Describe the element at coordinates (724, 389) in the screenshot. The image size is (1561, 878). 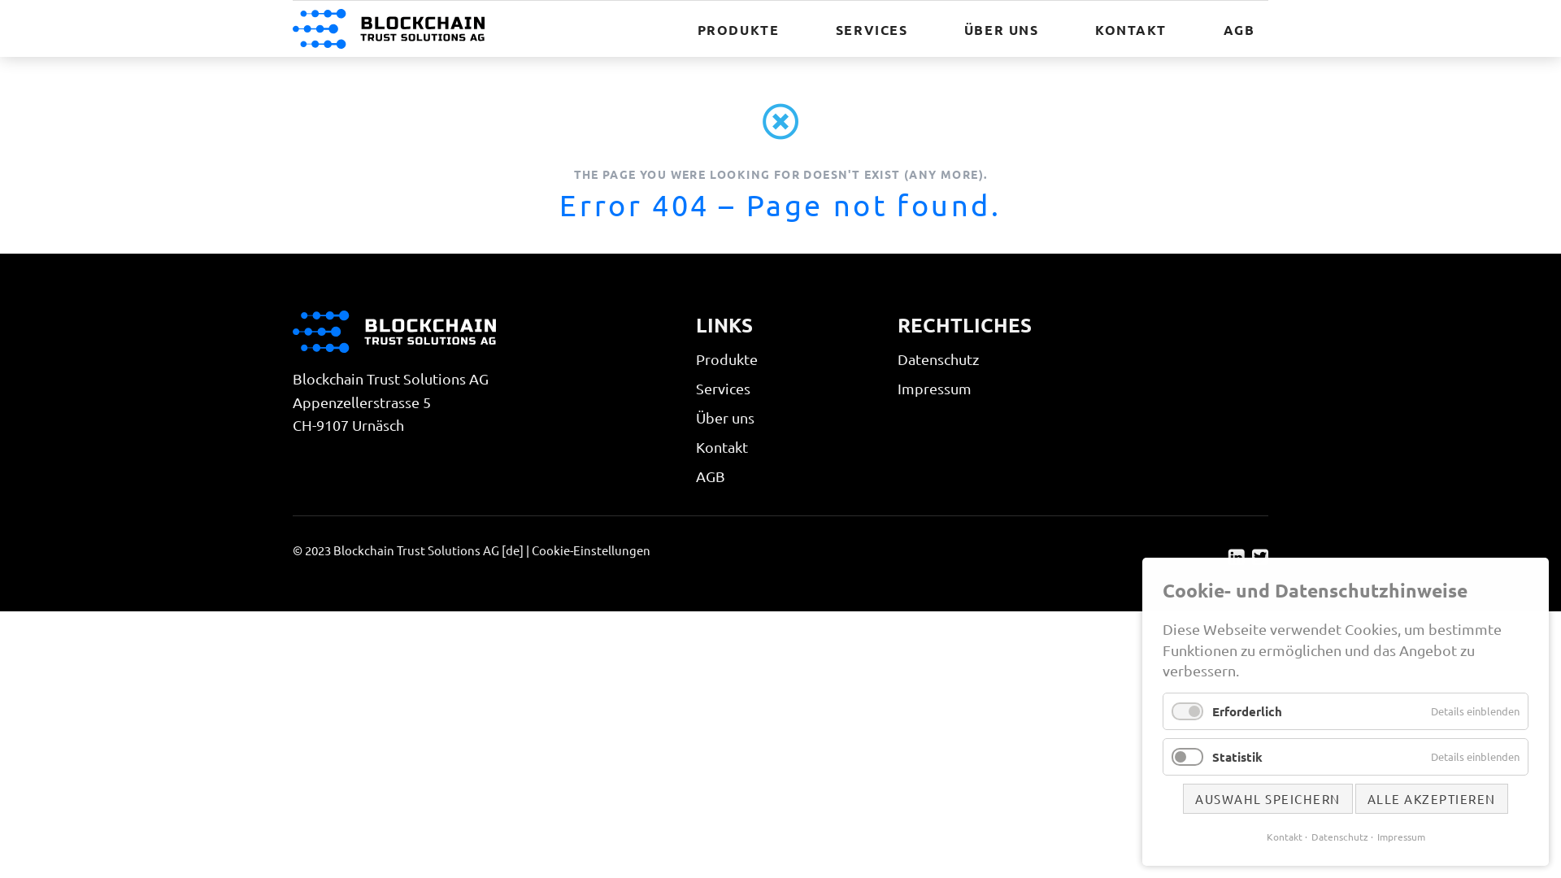
I see `Services` at that location.